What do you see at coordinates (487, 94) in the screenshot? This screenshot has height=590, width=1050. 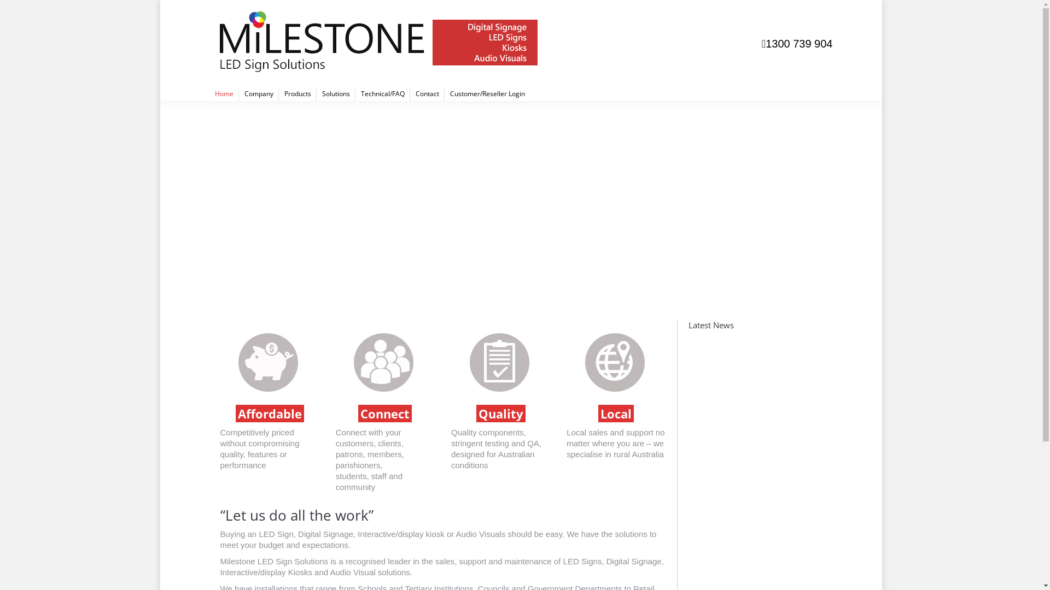 I see `Customer/Reseller Login` at bounding box center [487, 94].